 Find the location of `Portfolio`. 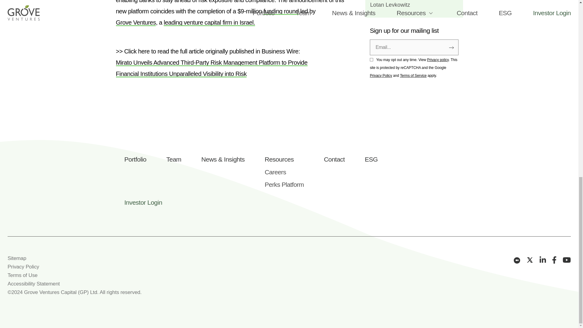

Portfolio is located at coordinates (135, 159).